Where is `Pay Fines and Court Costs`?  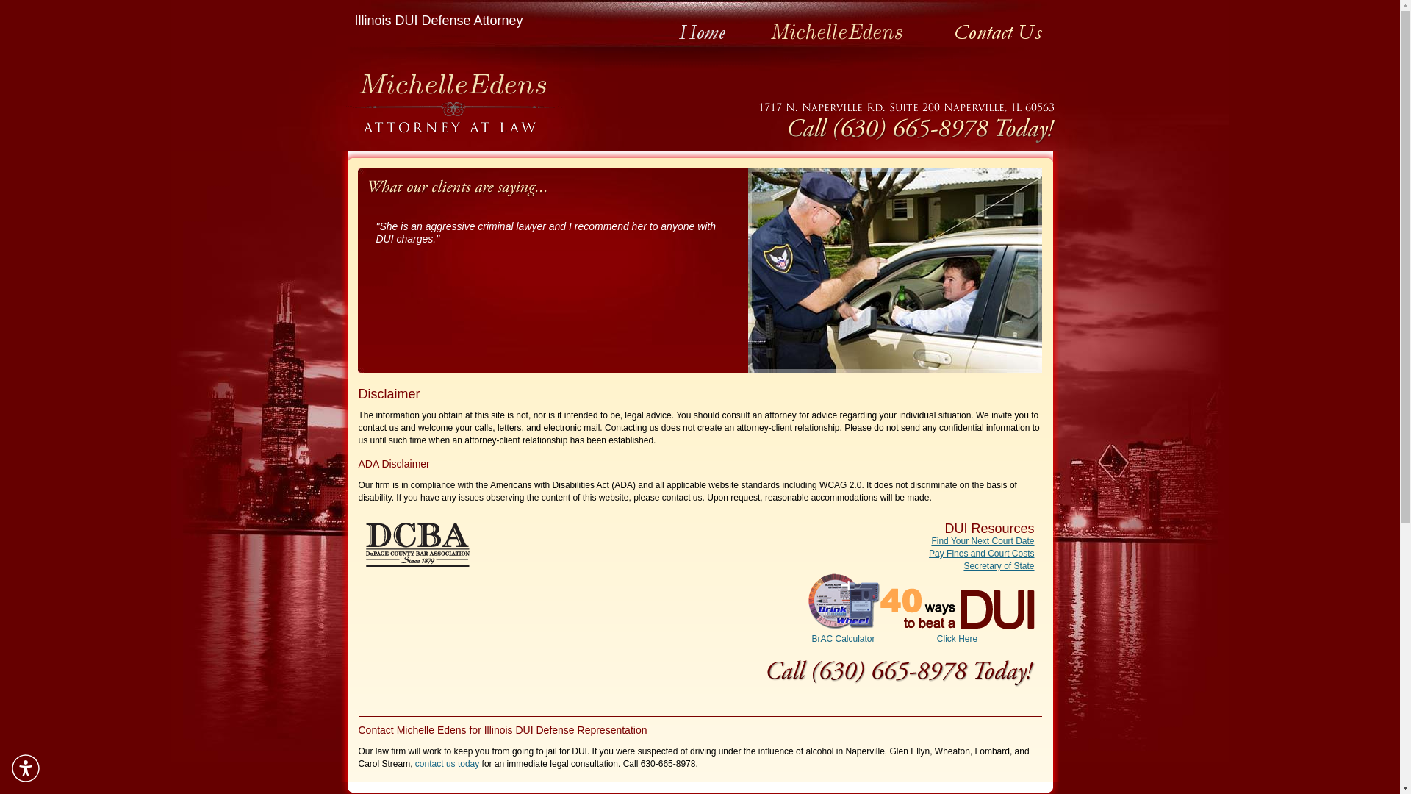
Pay Fines and Court Costs is located at coordinates (981, 554).